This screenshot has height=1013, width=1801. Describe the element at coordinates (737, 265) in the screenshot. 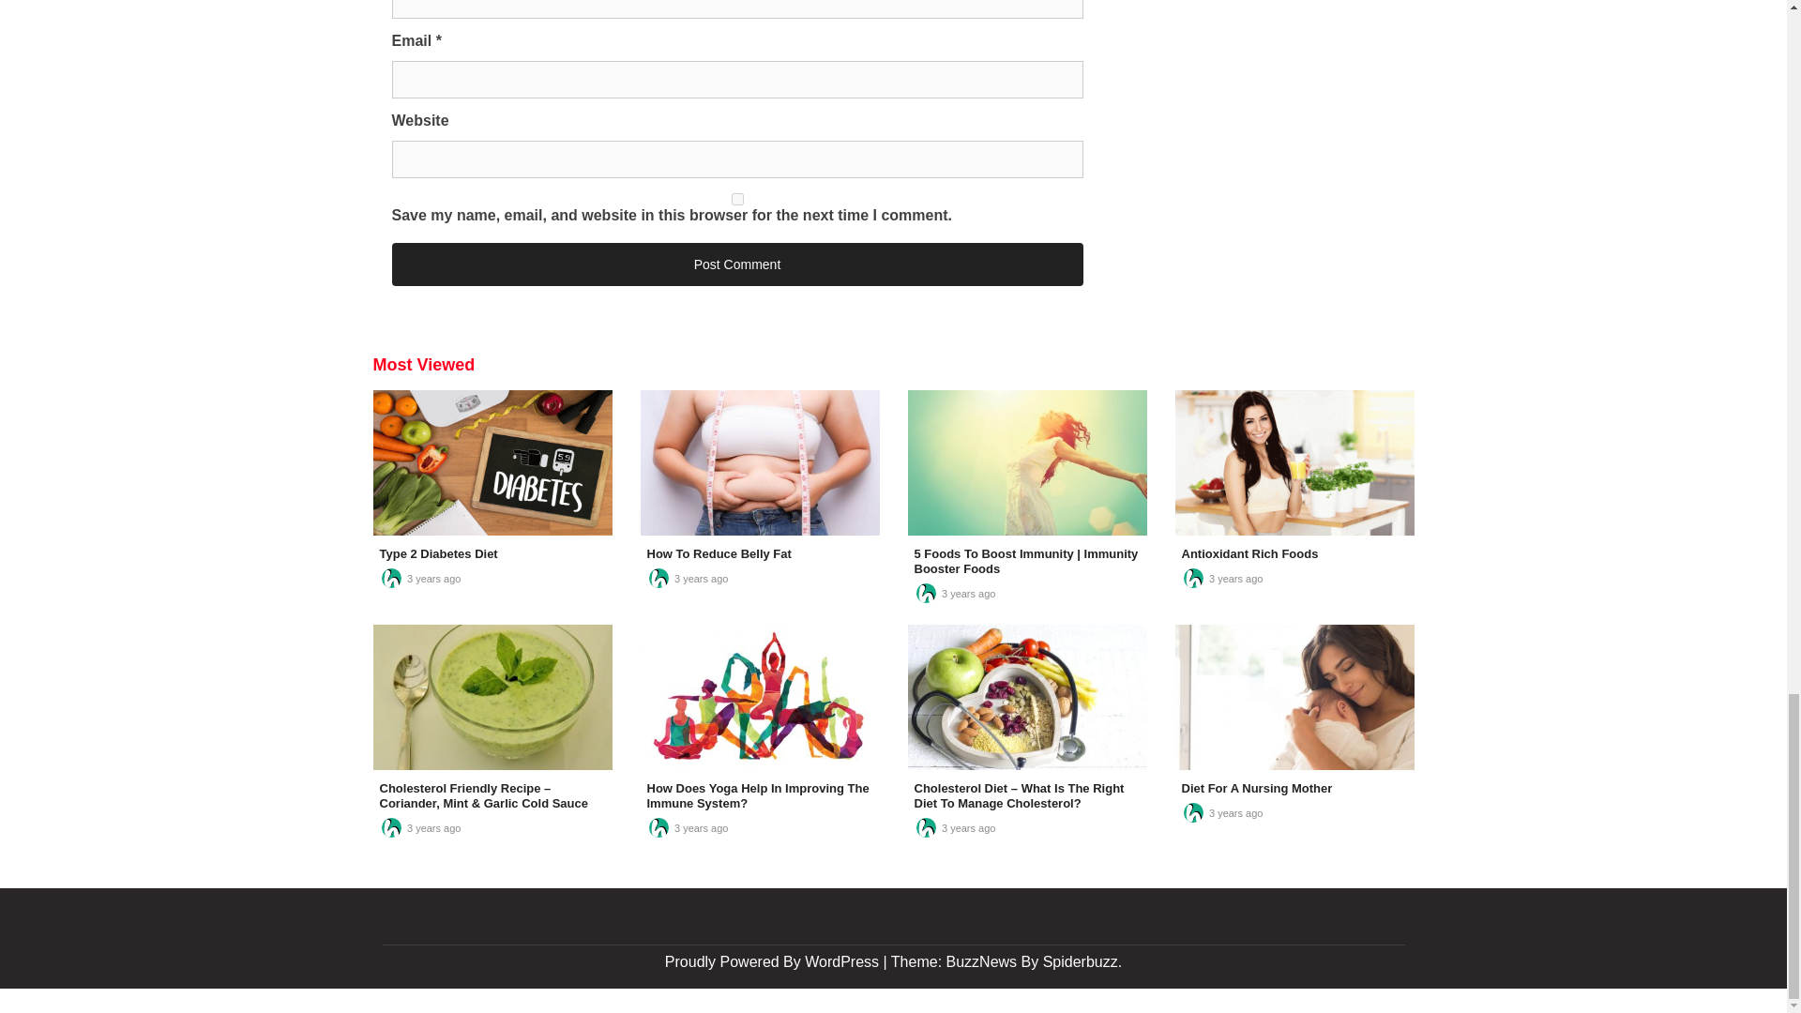

I see `Post Comment` at that location.